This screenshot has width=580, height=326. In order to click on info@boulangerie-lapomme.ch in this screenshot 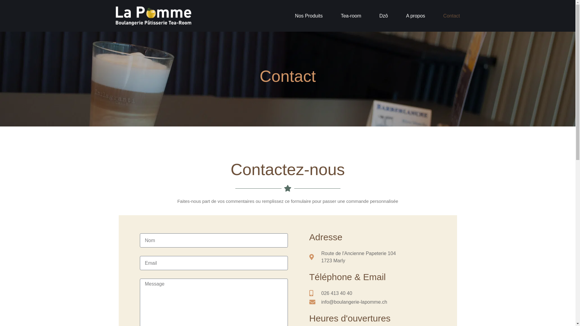, I will do `click(370, 302)`.